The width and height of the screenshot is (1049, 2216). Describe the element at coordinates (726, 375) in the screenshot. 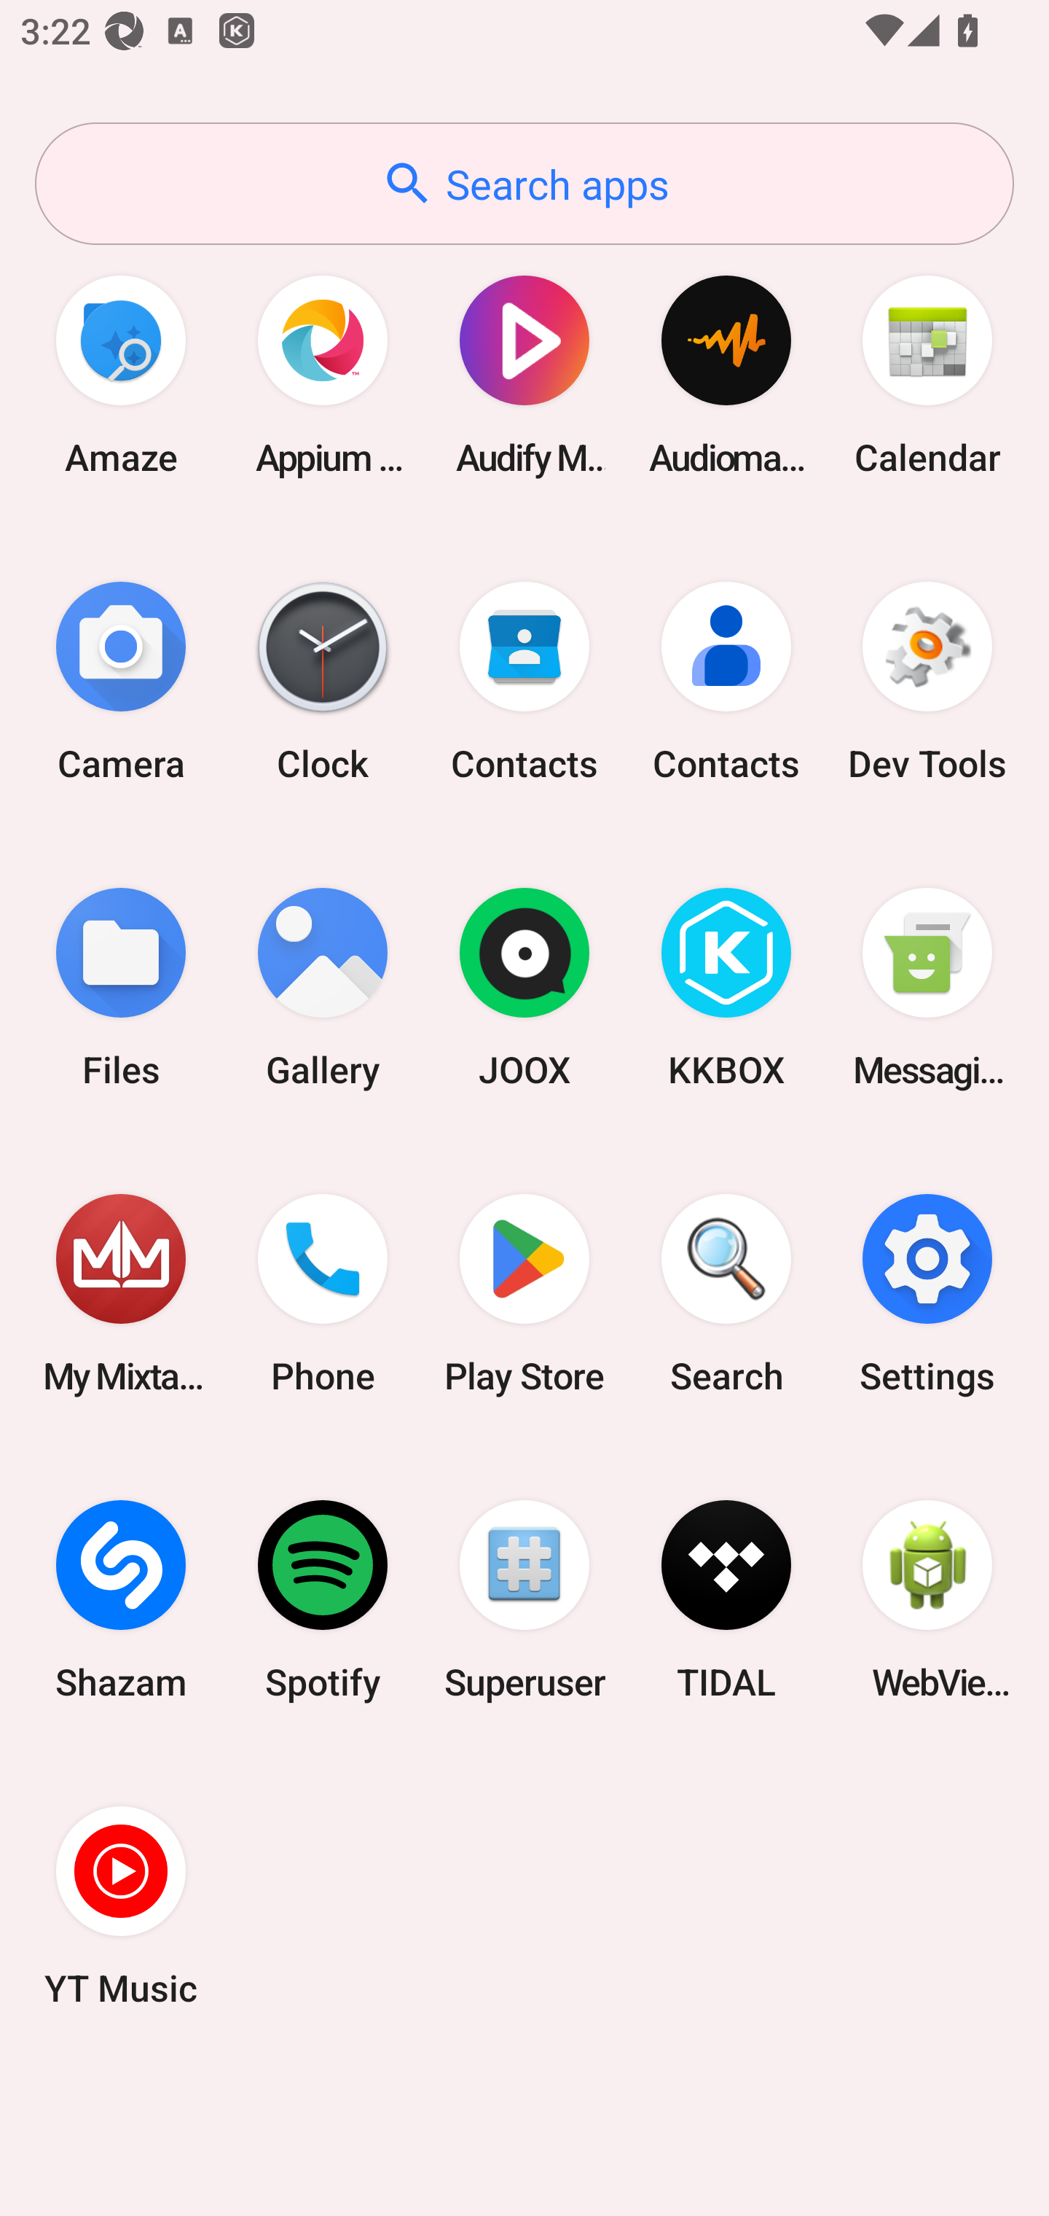

I see `Audio­mack` at that location.